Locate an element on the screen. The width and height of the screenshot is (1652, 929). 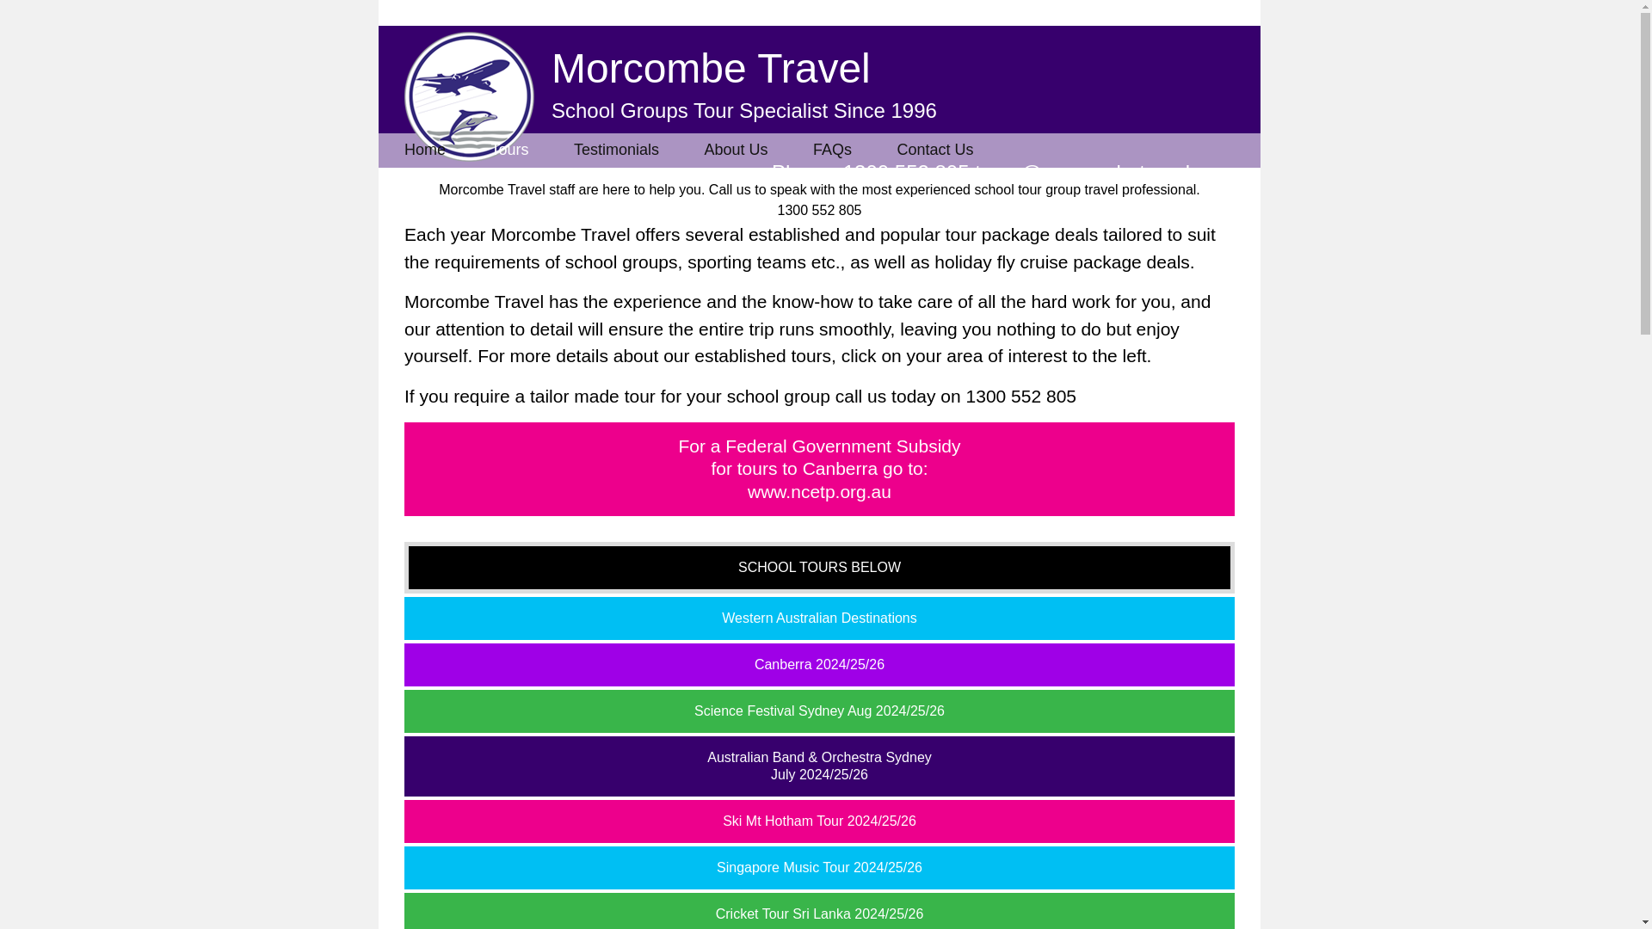
Western Australian Destinations is located at coordinates (819, 618).